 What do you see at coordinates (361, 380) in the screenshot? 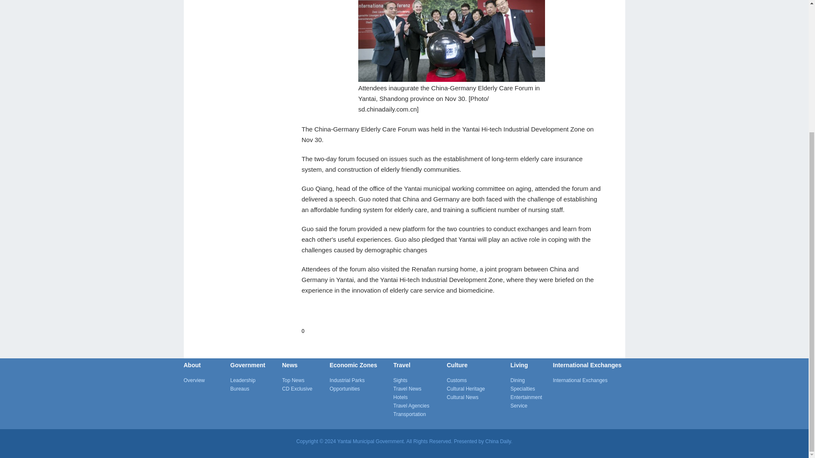
I see `Industrial Parks` at bounding box center [361, 380].